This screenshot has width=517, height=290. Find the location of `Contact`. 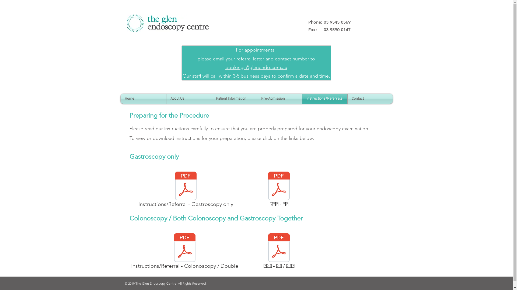

Contact is located at coordinates (370, 99).